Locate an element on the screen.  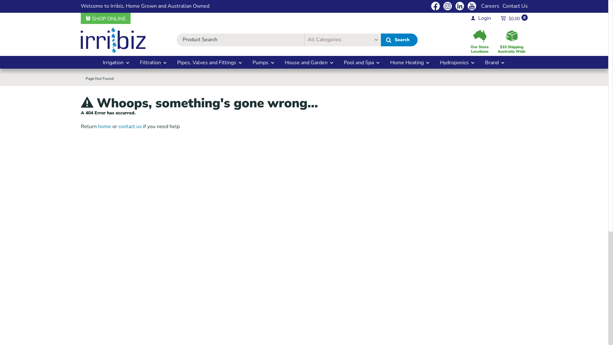
$15 Shipping Australia Wide is located at coordinates (512, 41).